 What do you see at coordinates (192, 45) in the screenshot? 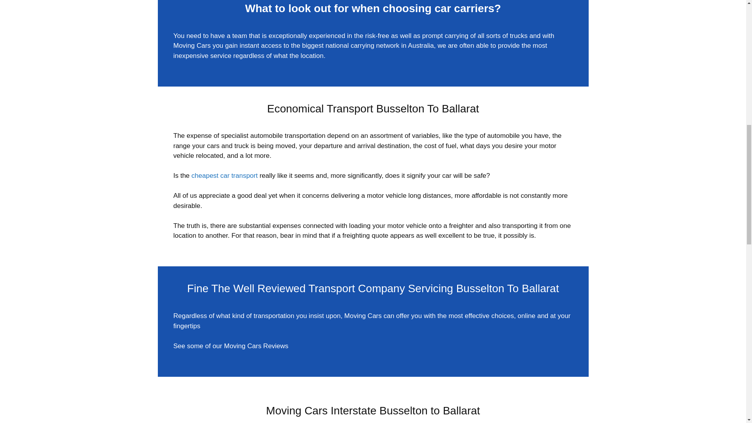
I see `Moving Cars` at bounding box center [192, 45].